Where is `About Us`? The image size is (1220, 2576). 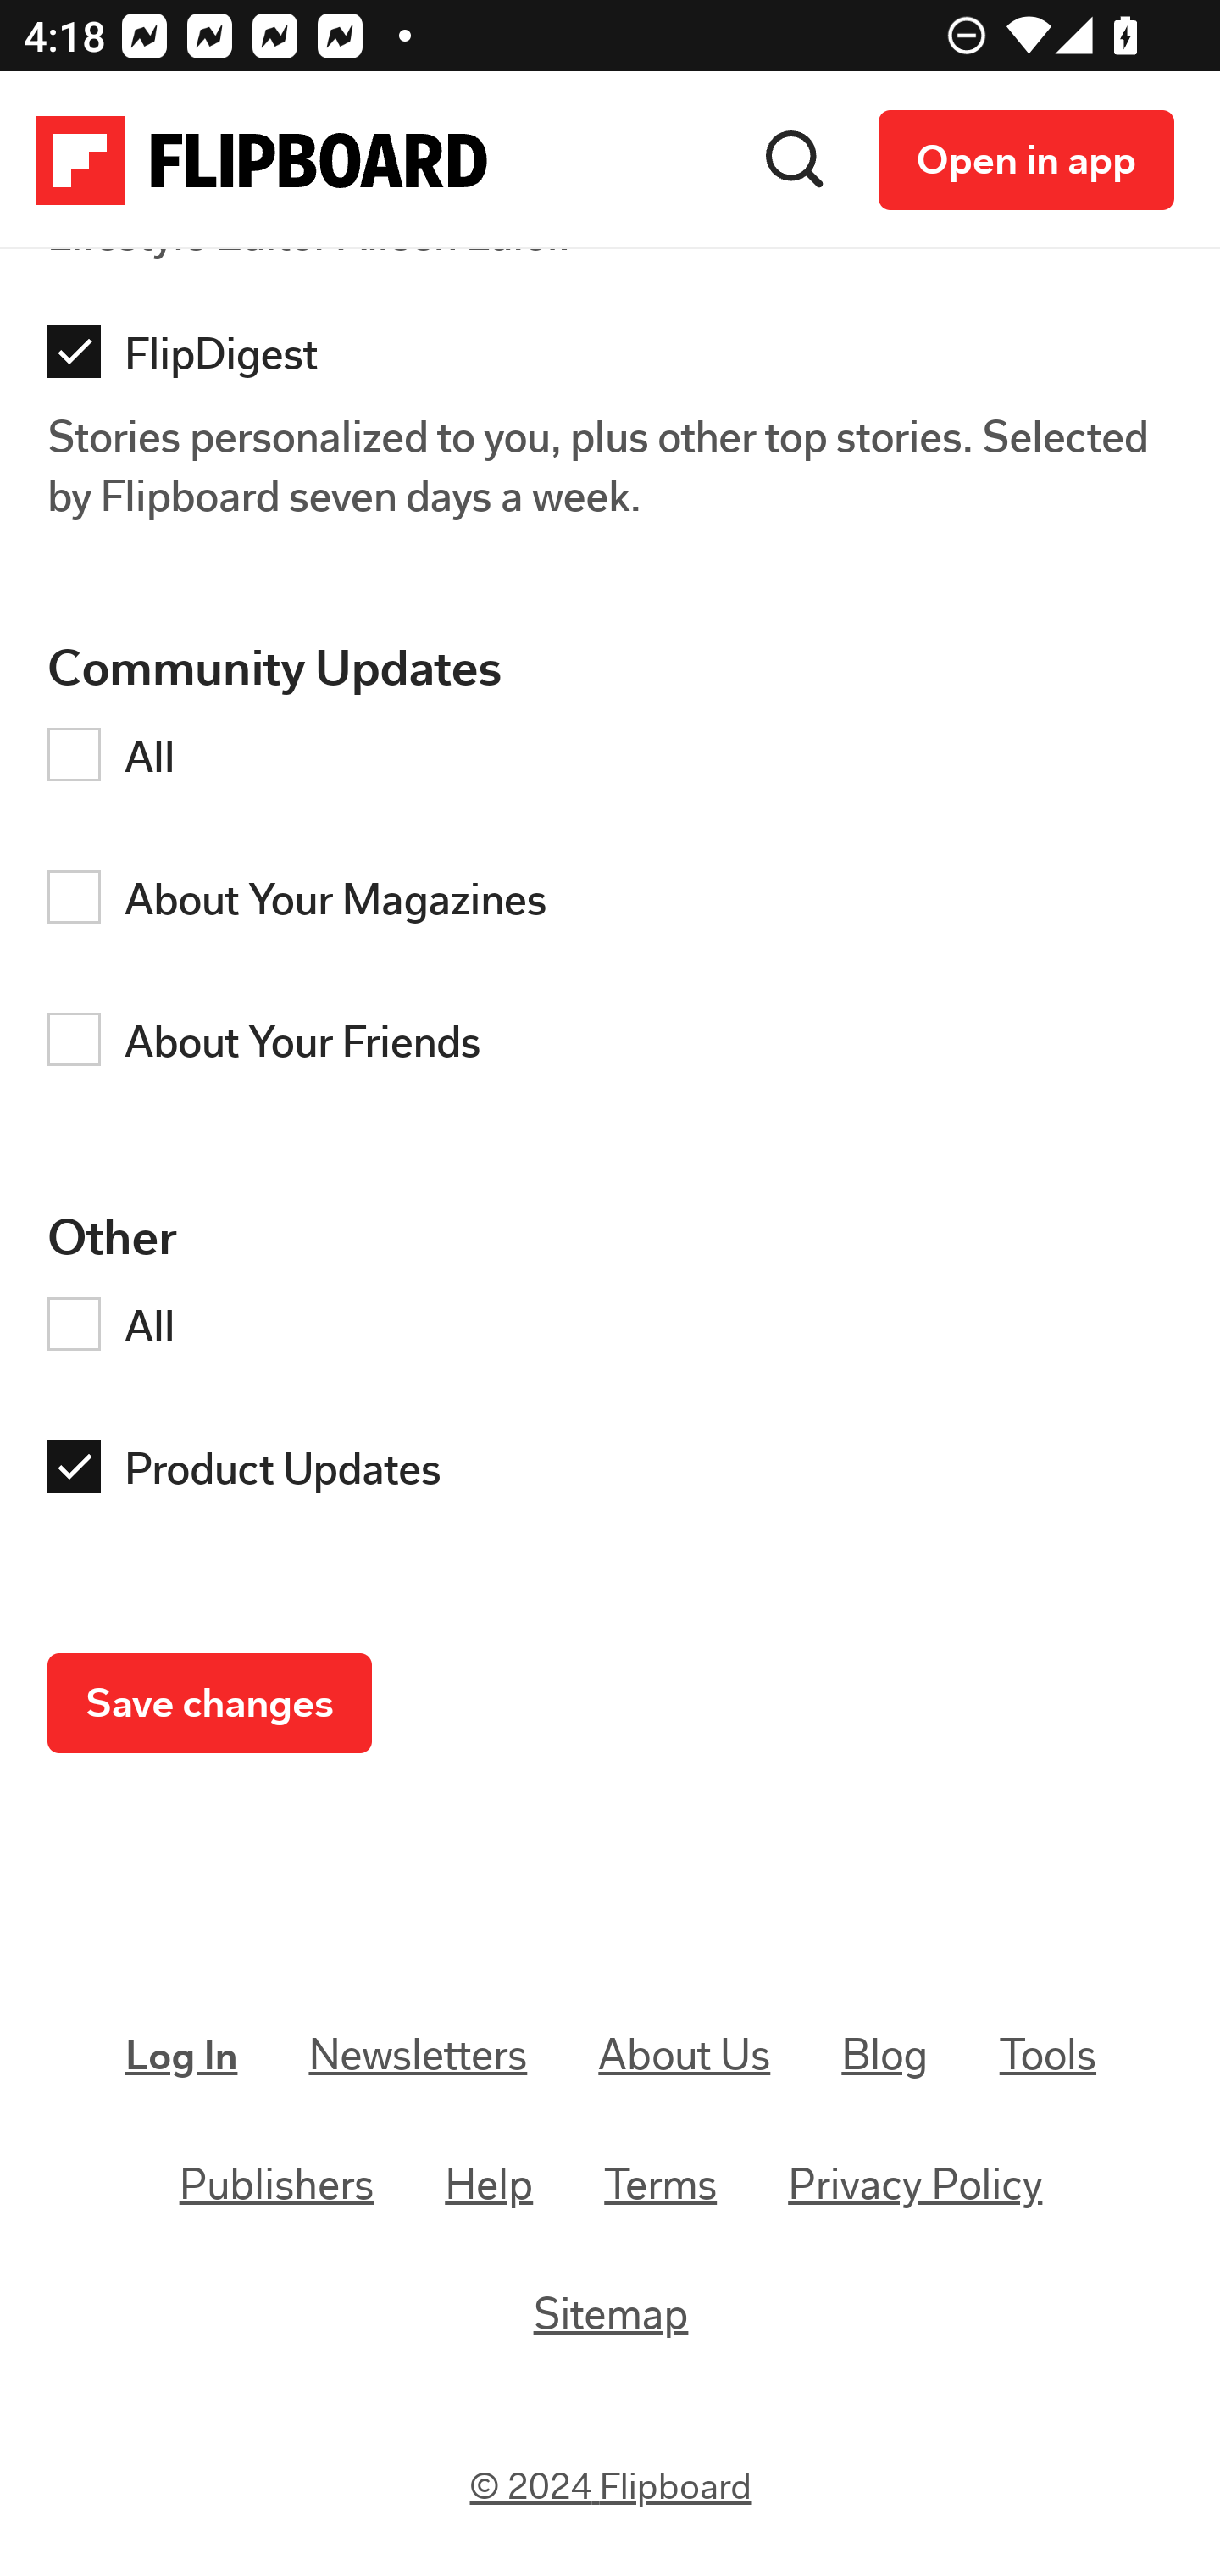
About Us is located at coordinates (683, 2055).